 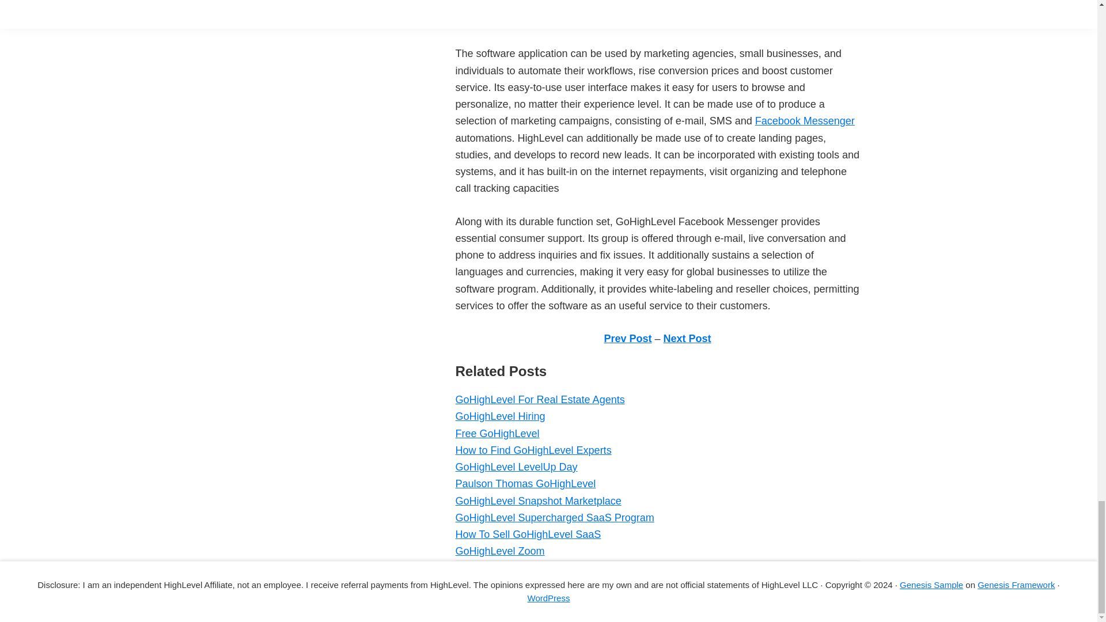 What do you see at coordinates (525, 484) in the screenshot?
I see `Paulson Thomas GoHighLevel` at bounding box center [525, 484].